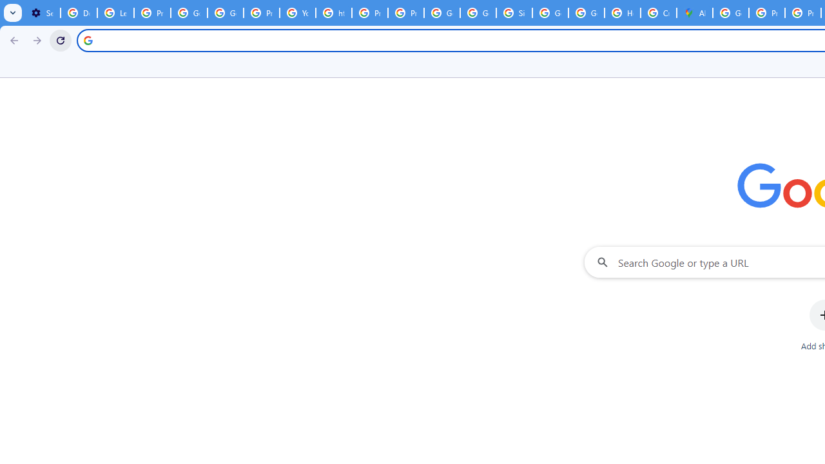  Describe the element at coordinates (334, 13) in the screenshot. I see `https://scholar.google.com/` at that location.